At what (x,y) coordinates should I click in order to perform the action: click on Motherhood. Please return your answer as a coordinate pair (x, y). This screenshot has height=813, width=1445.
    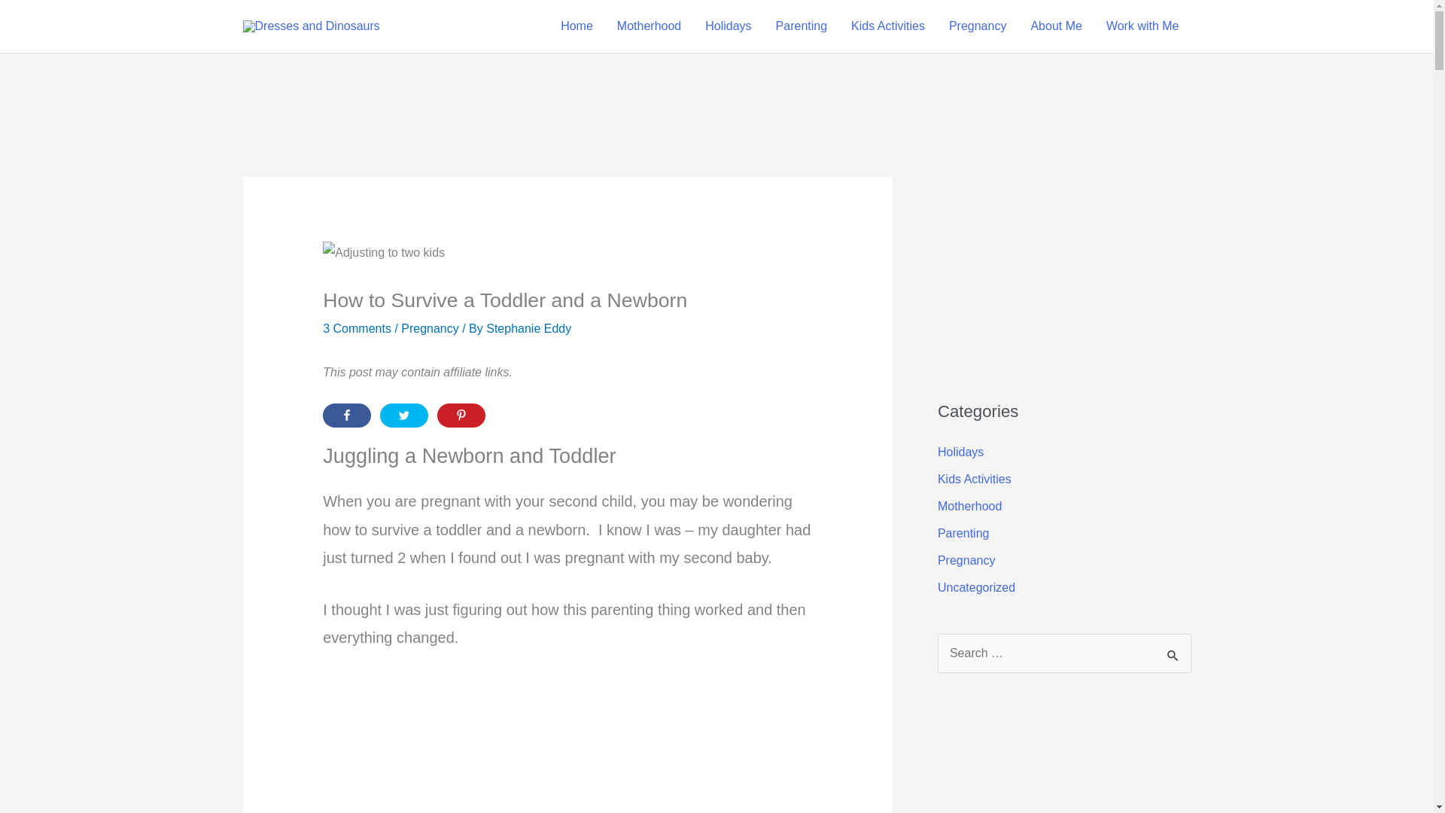
    Looking at the image, I should click on (649, 26).